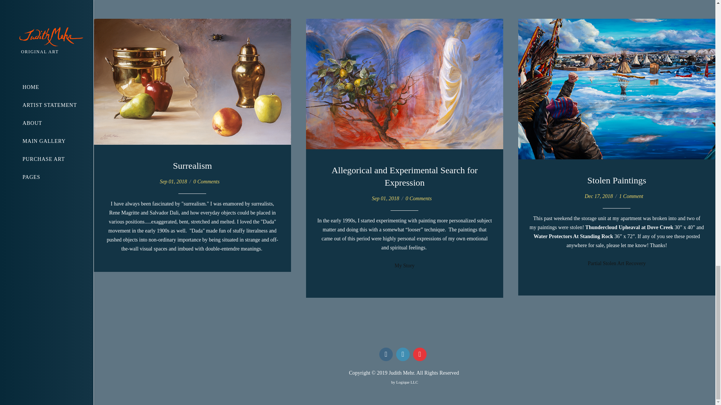 This screenshot has height=405, width=721. What do you see at coordinates (418, 198) in the screenshot?
I see `0 Comments` at bounding box center [418, 198].